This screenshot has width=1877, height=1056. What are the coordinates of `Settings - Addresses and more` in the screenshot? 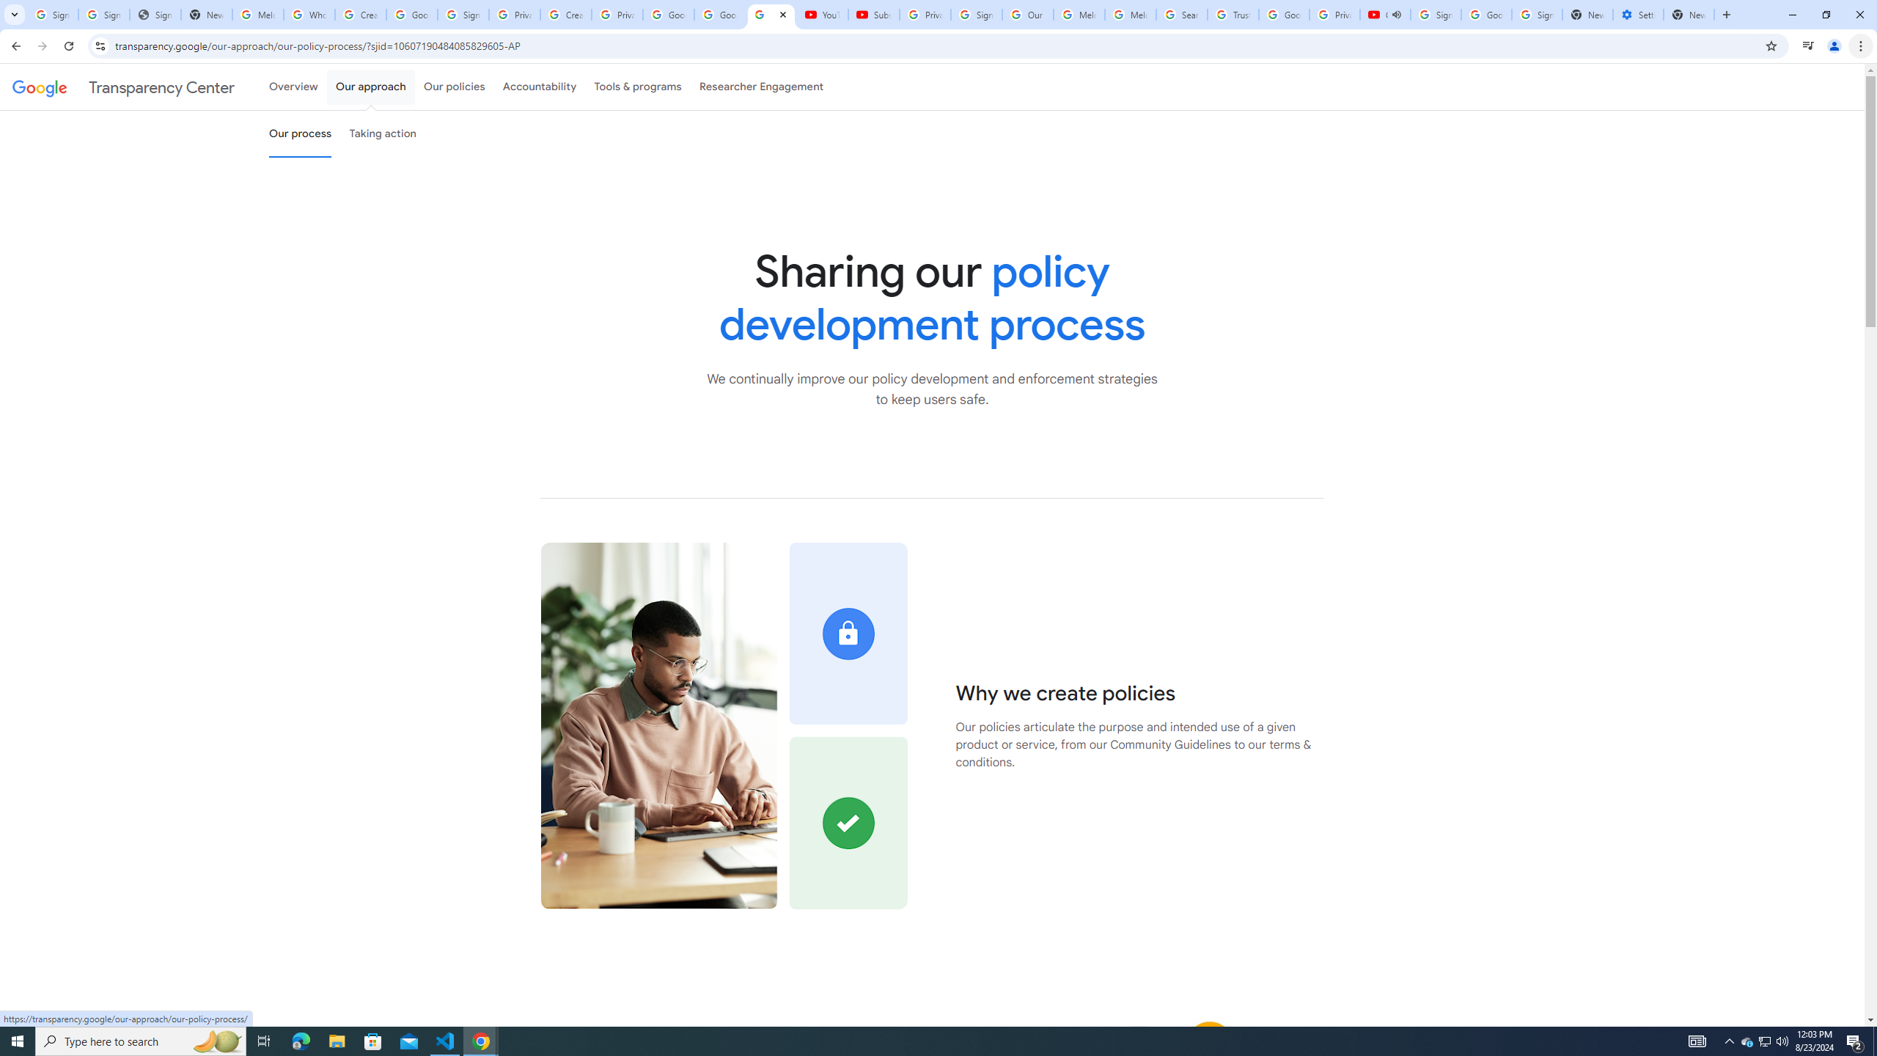 It's located at (1638, 15).